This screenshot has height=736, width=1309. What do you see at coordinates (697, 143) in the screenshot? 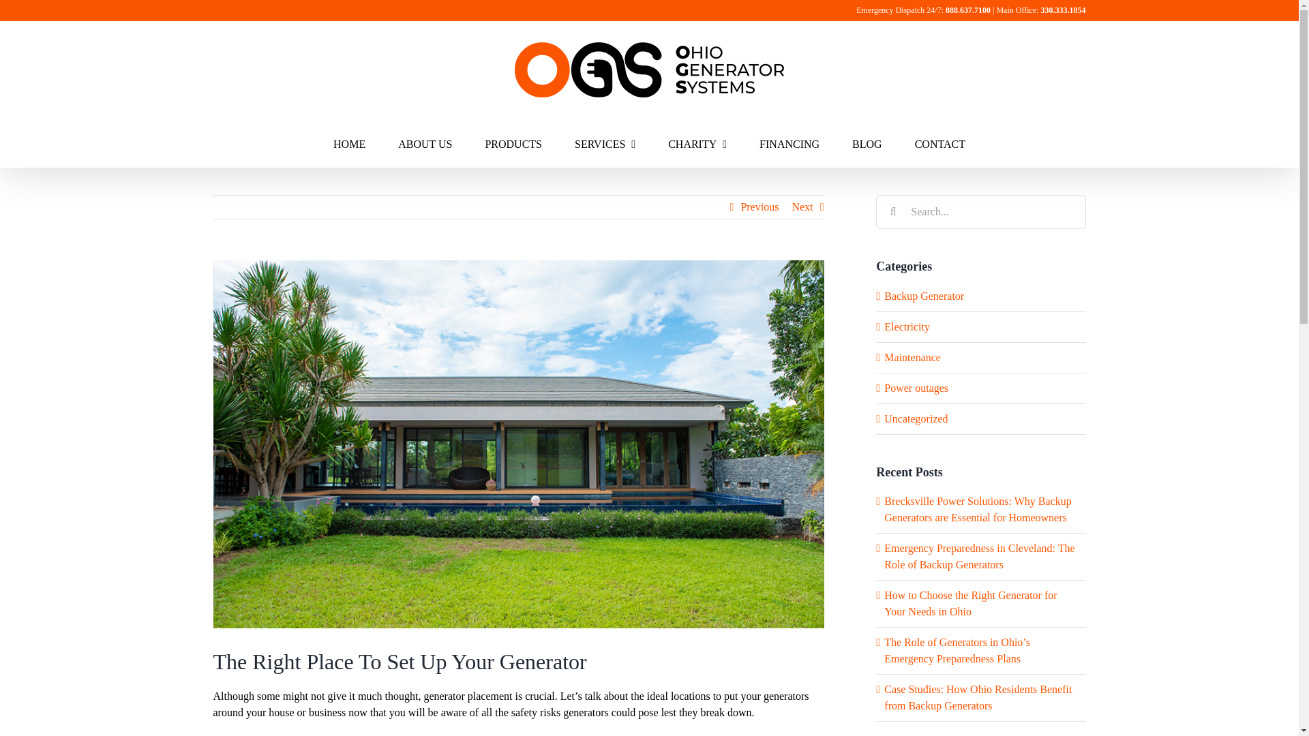
I see `CHARITY` at bounding box center [697, 143].